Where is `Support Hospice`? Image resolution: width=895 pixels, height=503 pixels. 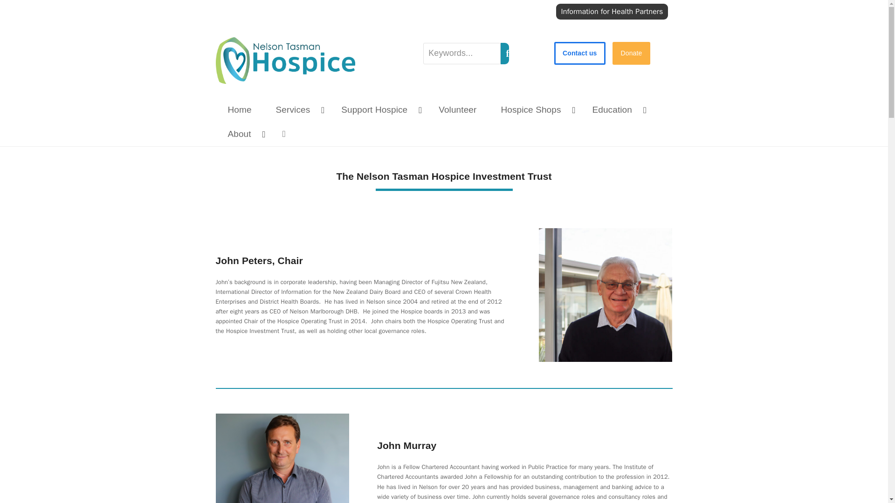
Support Hospice is located at coordinates (378, 110).